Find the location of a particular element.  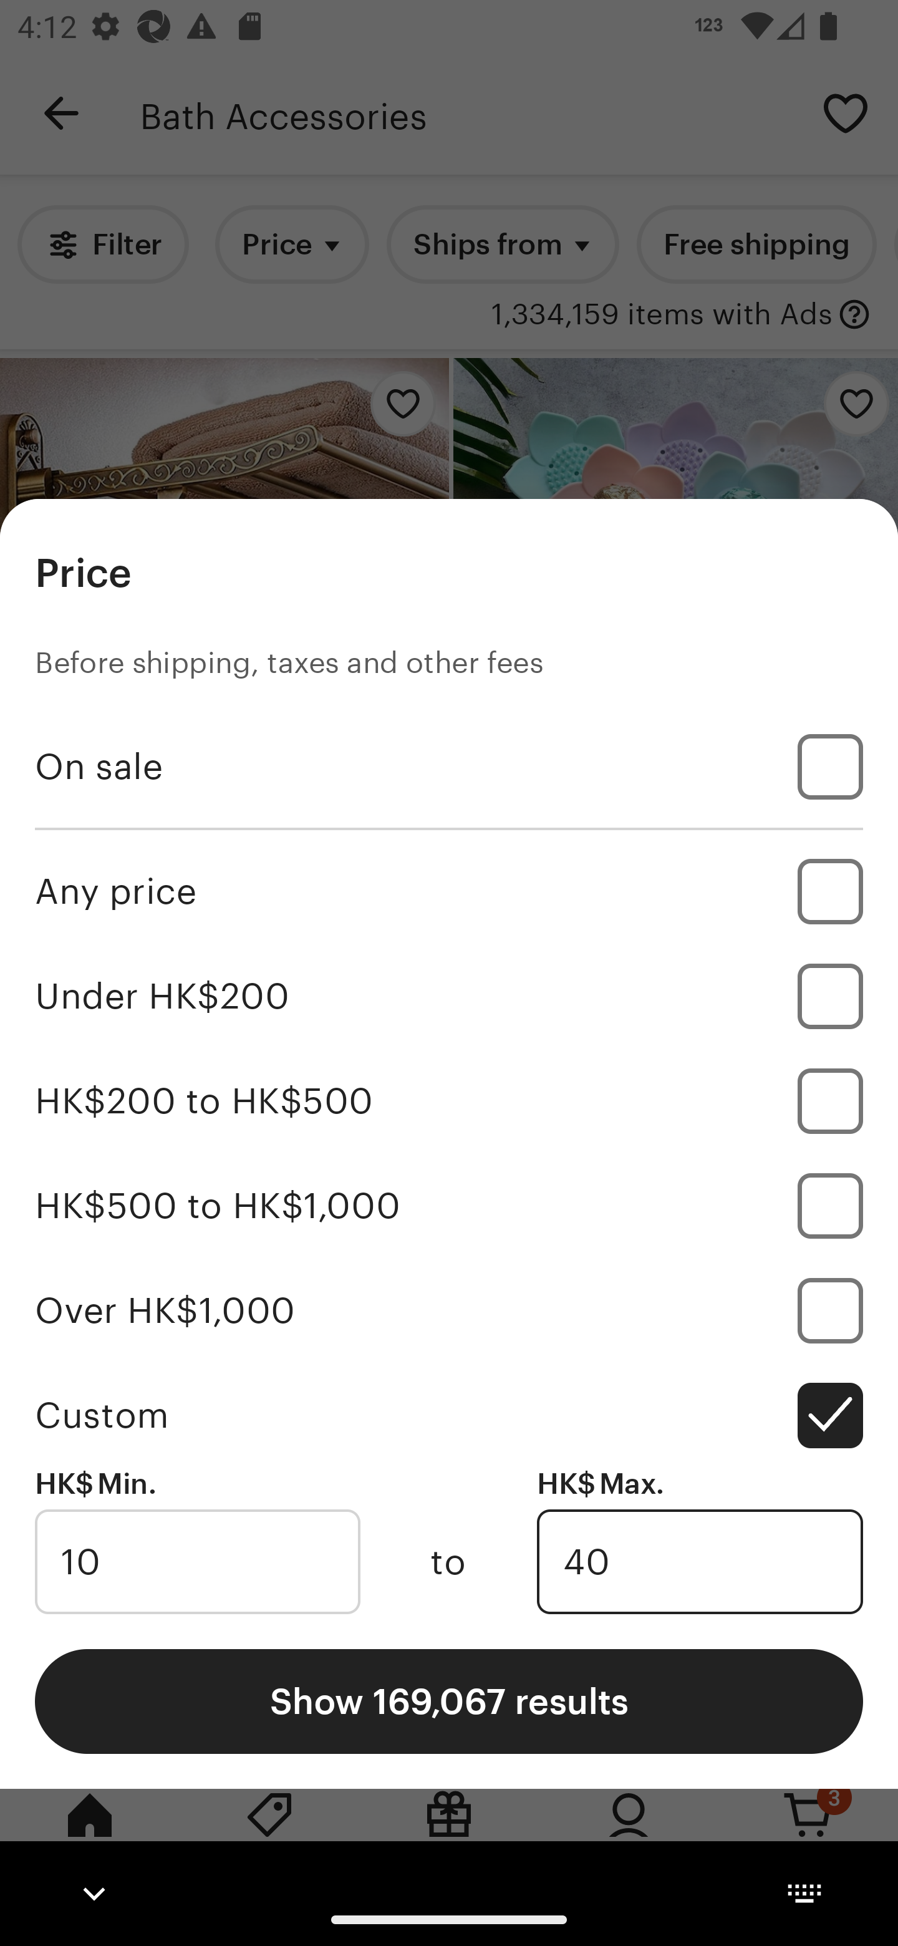

Show 169,067 results is located at coordinates (449, 1700).